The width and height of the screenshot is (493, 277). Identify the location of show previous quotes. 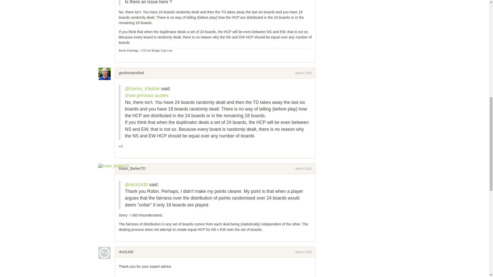
(146, 95).